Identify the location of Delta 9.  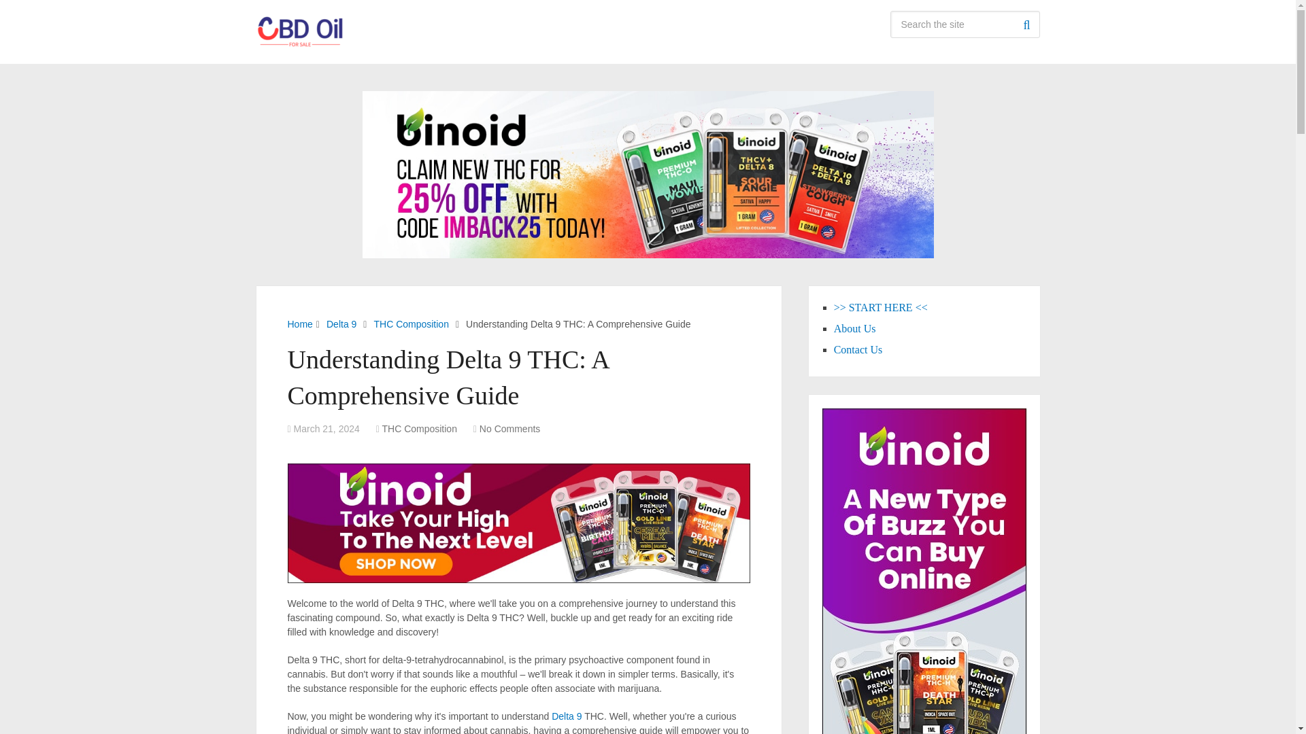
(566, 716).